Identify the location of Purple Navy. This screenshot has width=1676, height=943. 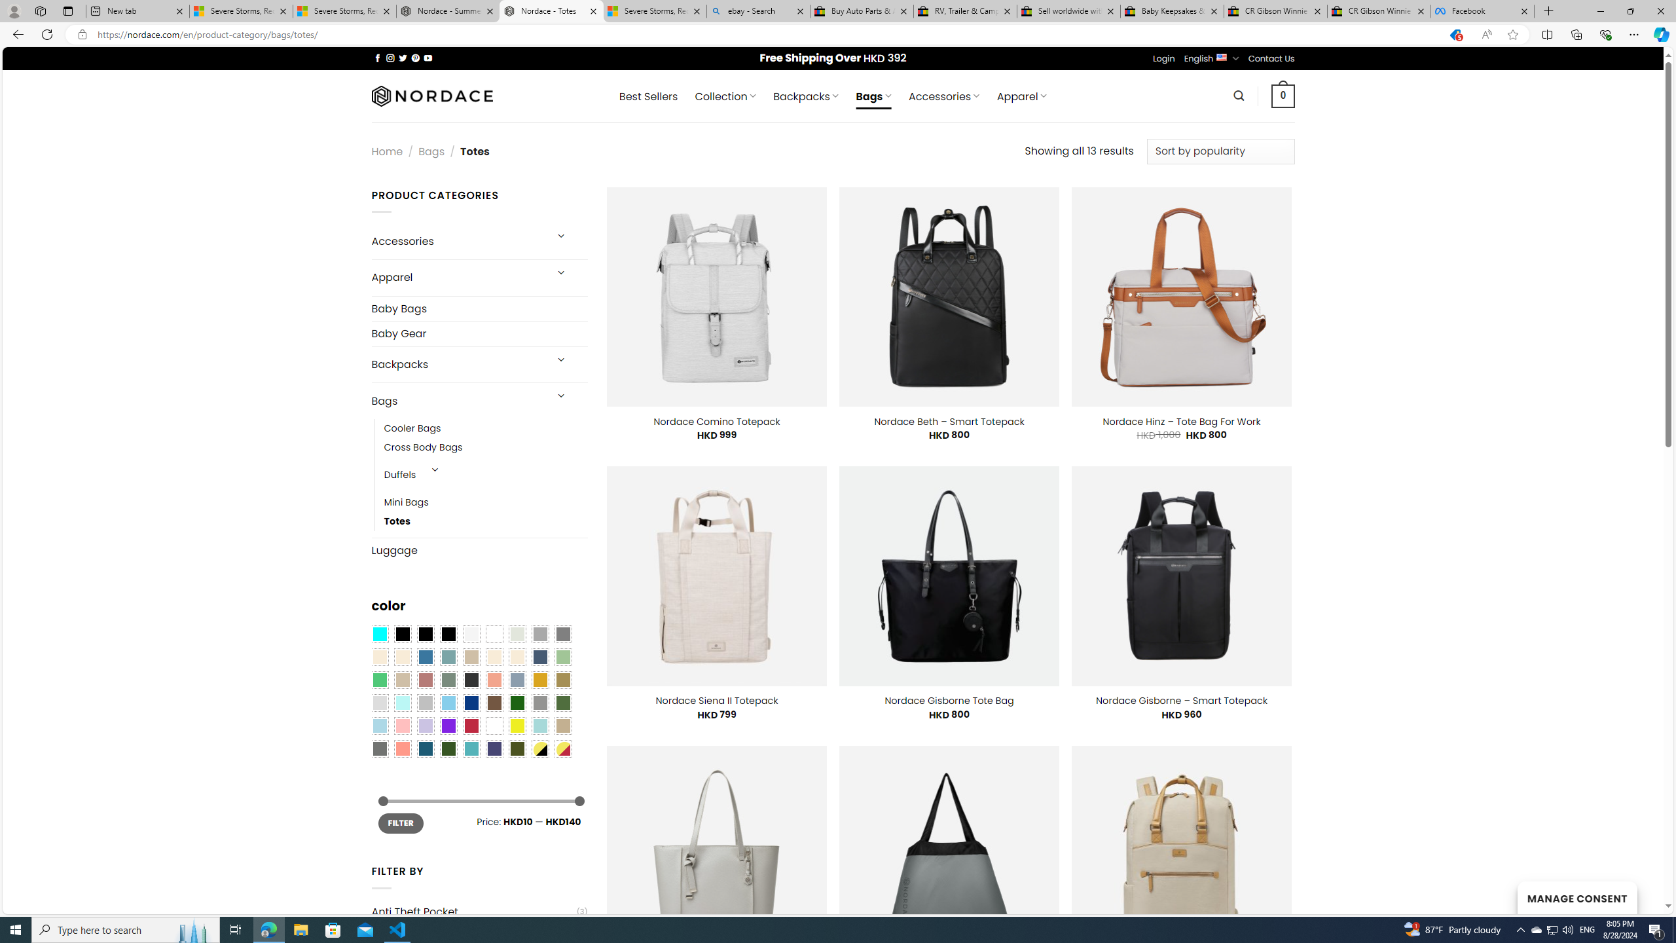
(494, 749).